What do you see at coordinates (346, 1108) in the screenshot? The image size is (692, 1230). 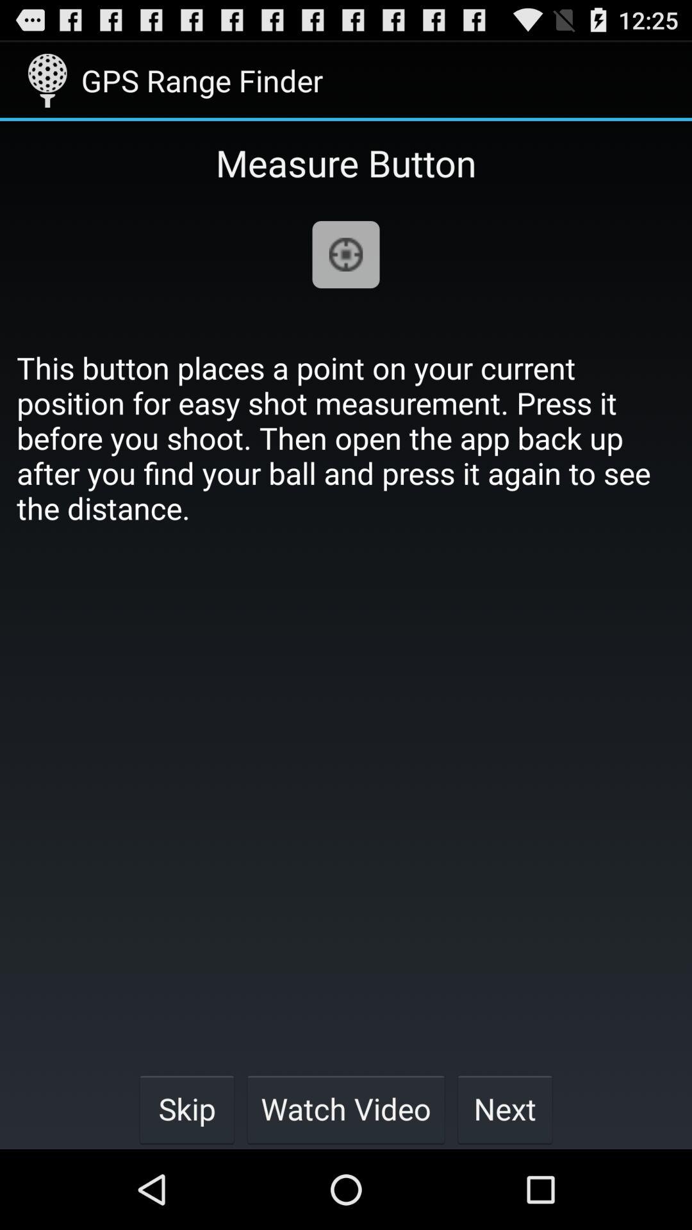 I see `tap item next to skip icon` at bounding box center [346, 1108].